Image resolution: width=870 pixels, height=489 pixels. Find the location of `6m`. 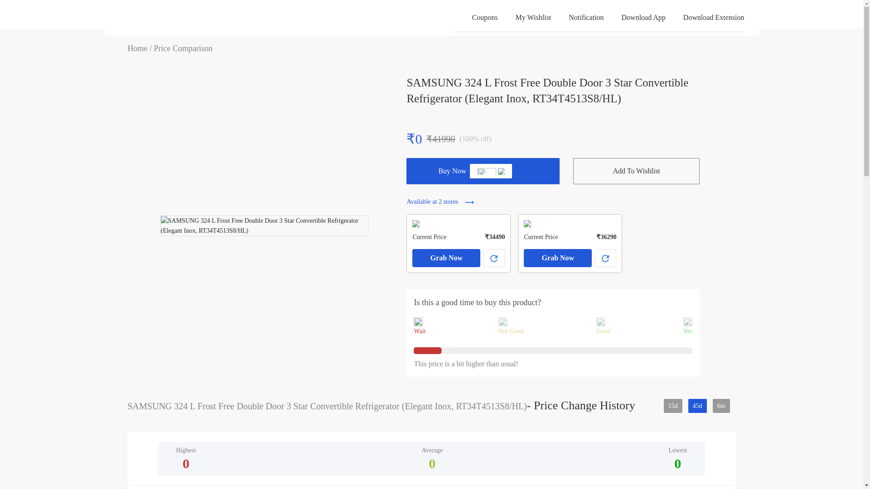

6m is located at coordinates (721, 406).